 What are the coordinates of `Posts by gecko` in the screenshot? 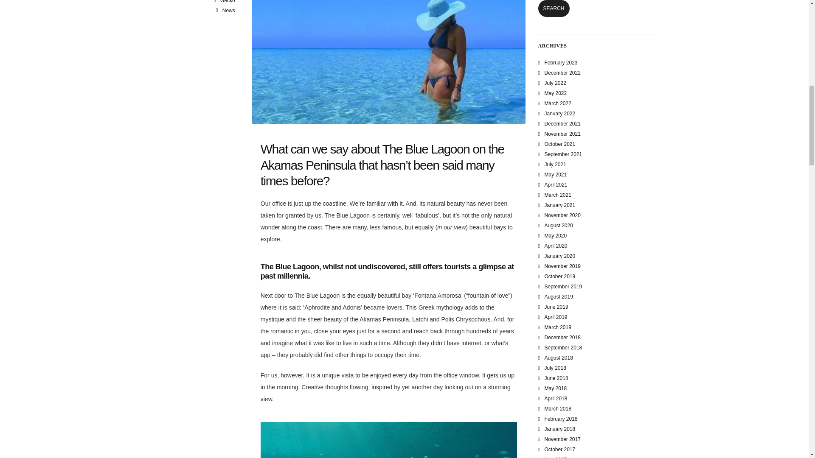 It's located at (228, 2).